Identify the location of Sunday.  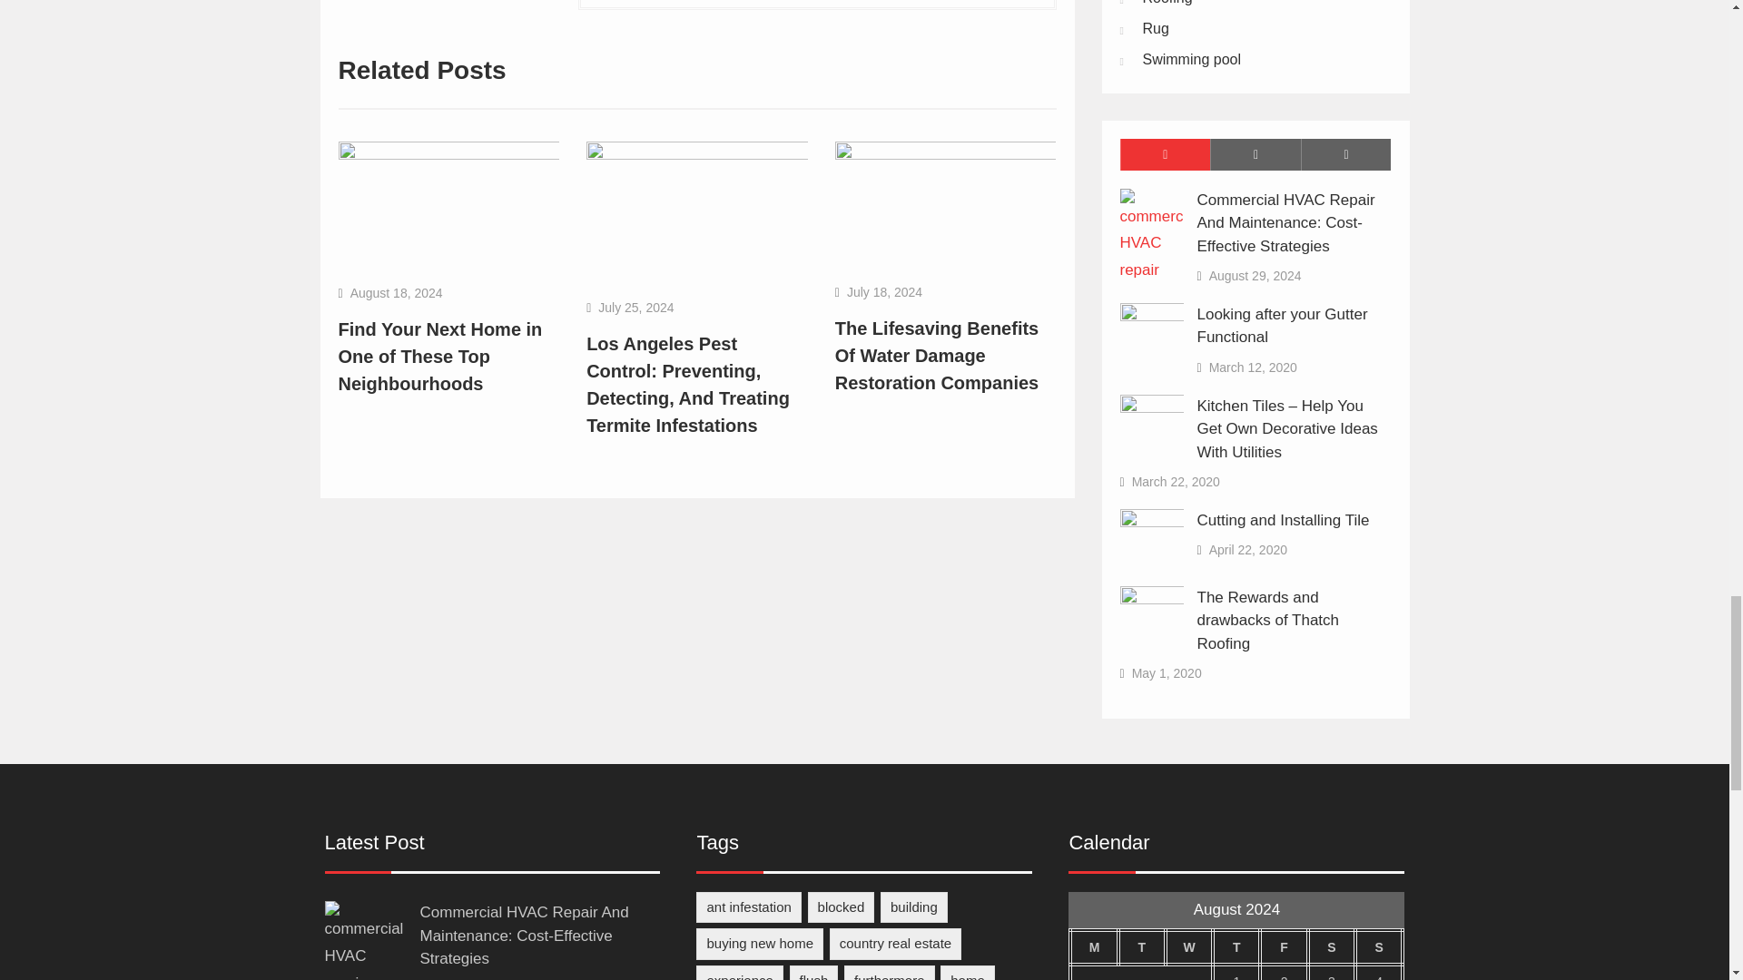
(1379, 947).